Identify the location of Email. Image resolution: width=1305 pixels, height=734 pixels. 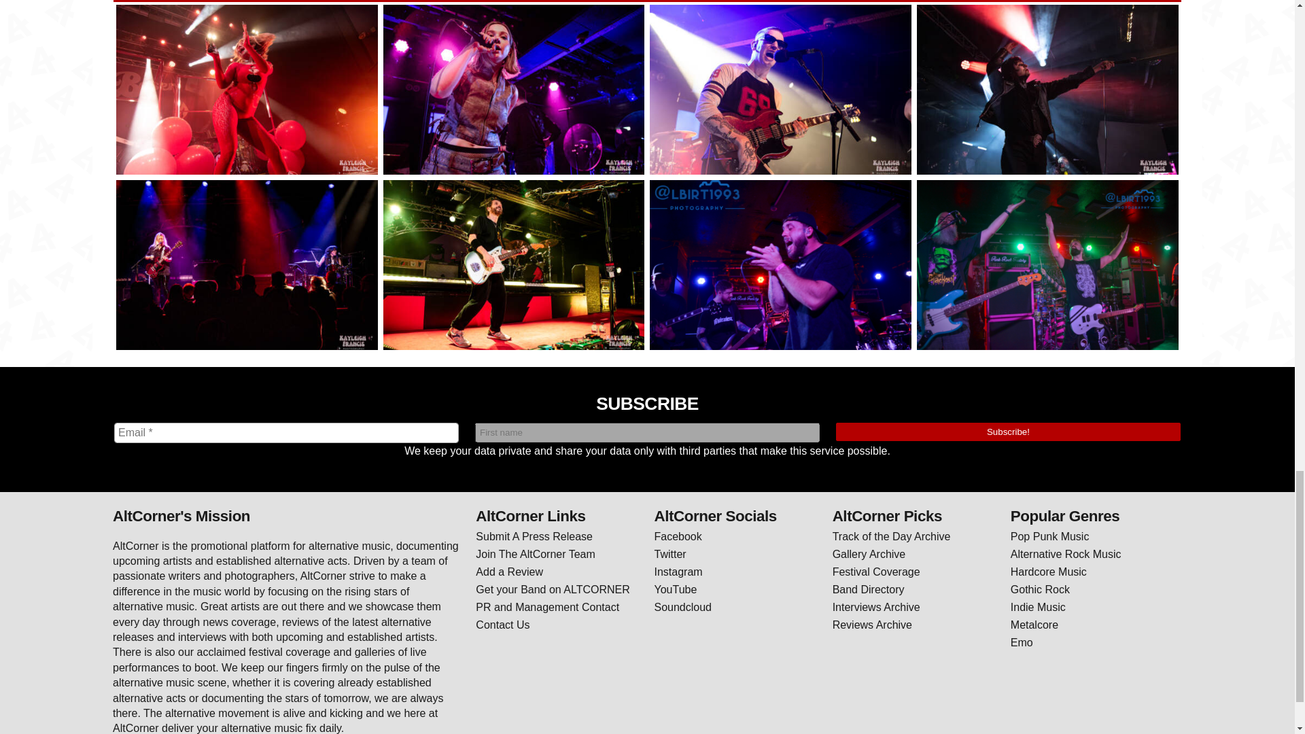
(287, 433).